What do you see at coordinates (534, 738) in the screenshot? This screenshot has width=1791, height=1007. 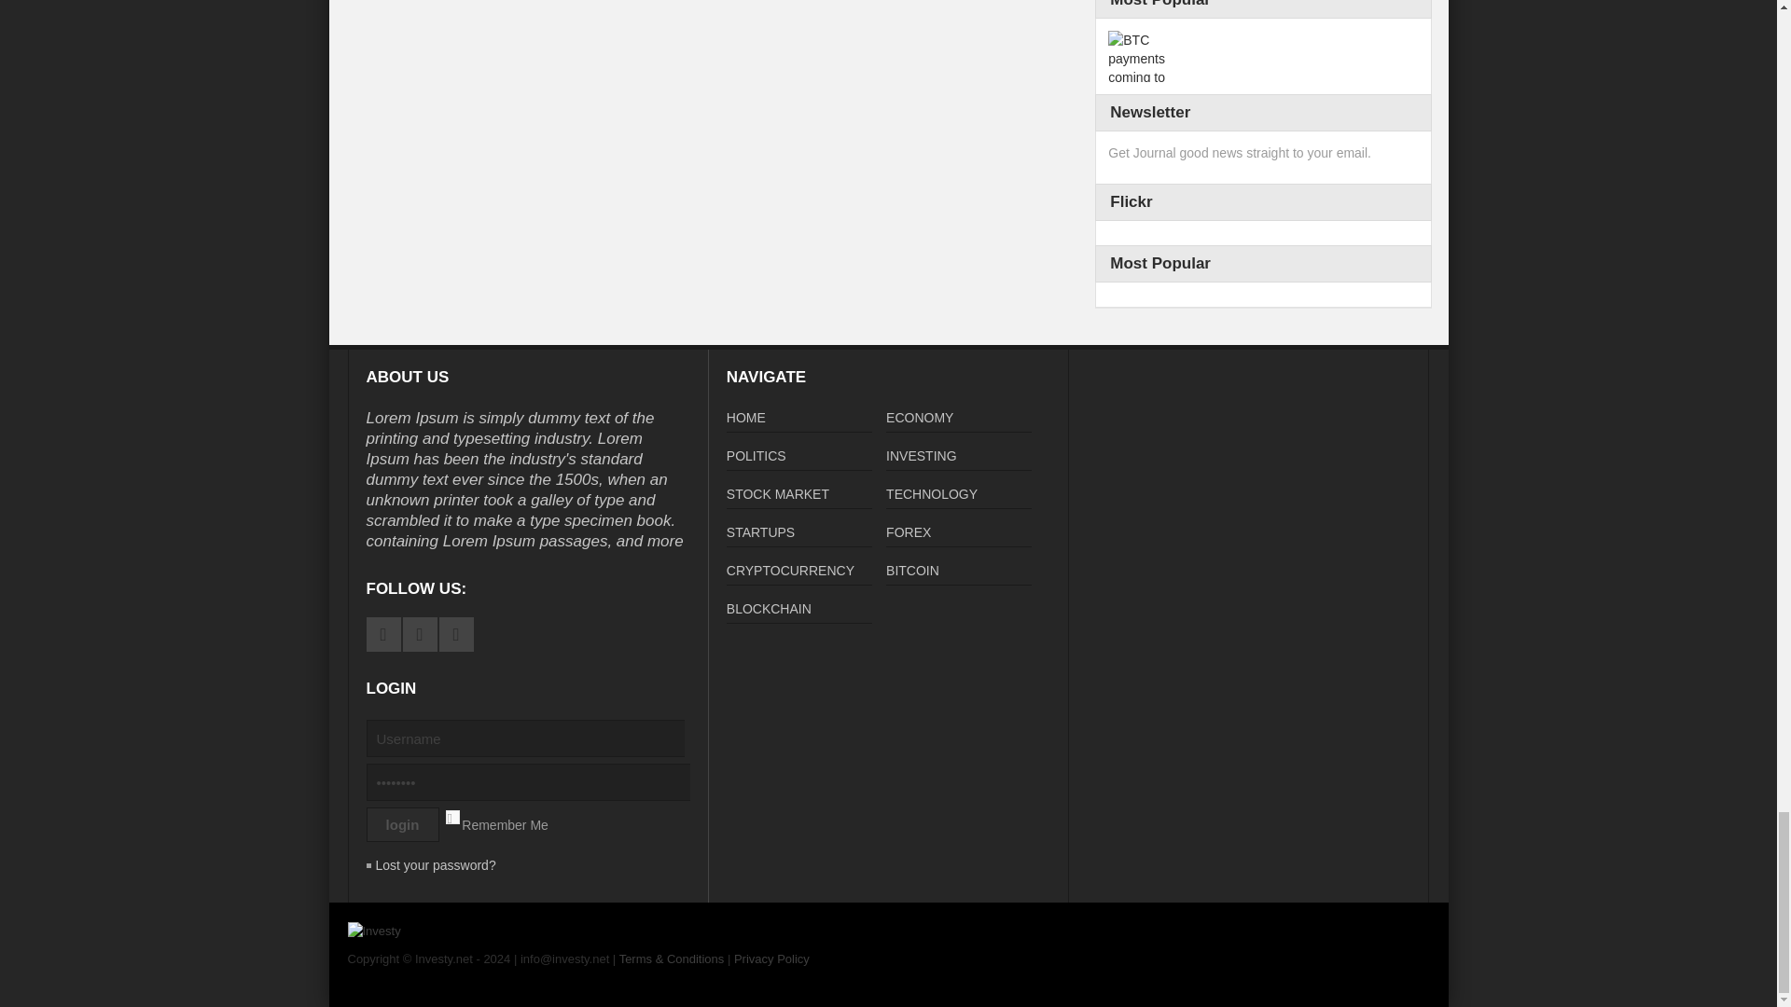 I see `Username` at bounding box center [534, 738].